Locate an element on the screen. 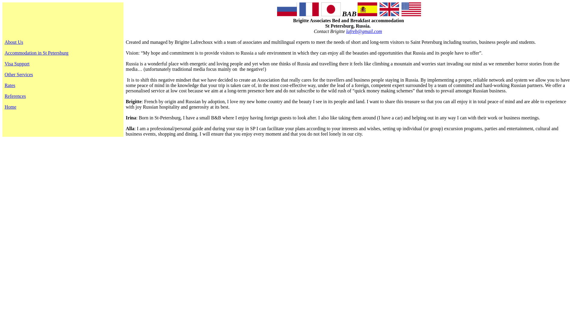 This screenshot has height=324, width=577. References is located at coordinates (15, 99).